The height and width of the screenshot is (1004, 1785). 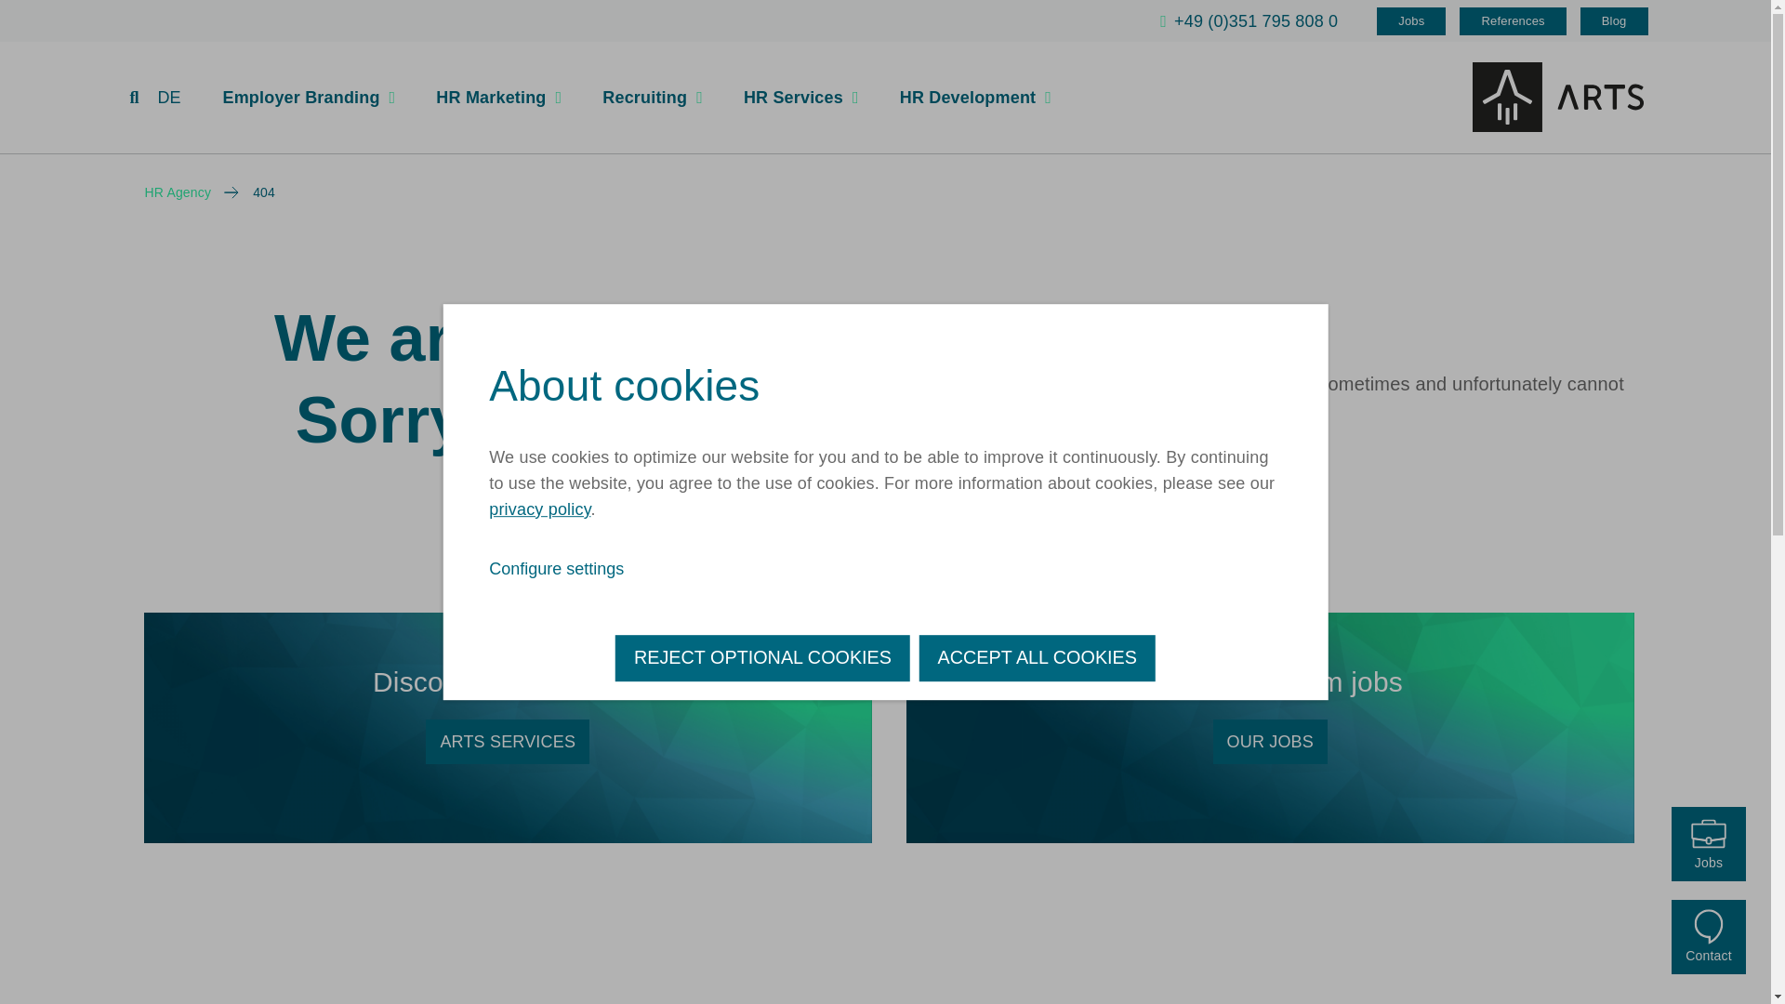 I want to click on Blog, so click(x=1614, y=20).